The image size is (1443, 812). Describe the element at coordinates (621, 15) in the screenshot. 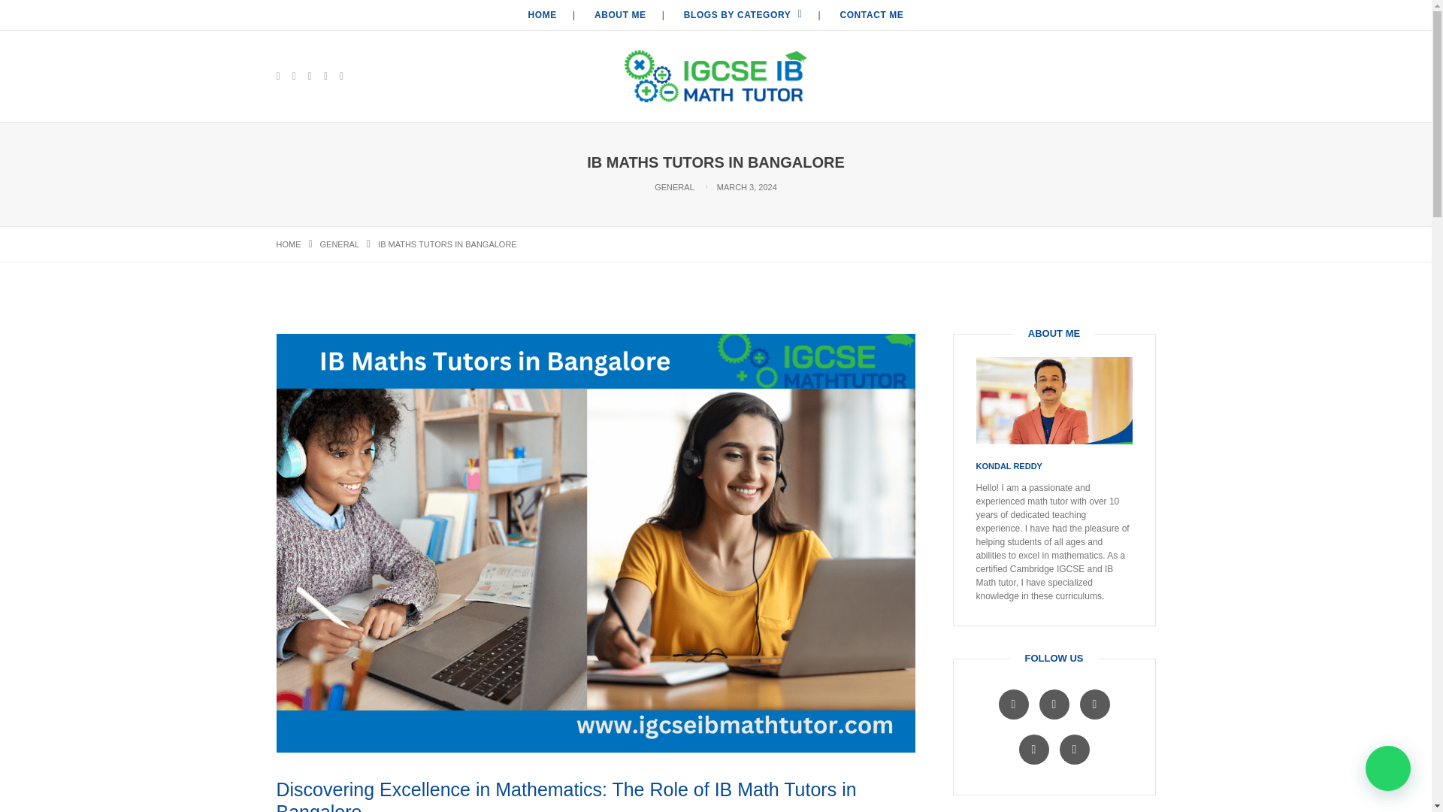

I see `ABOUT ME` at that location.